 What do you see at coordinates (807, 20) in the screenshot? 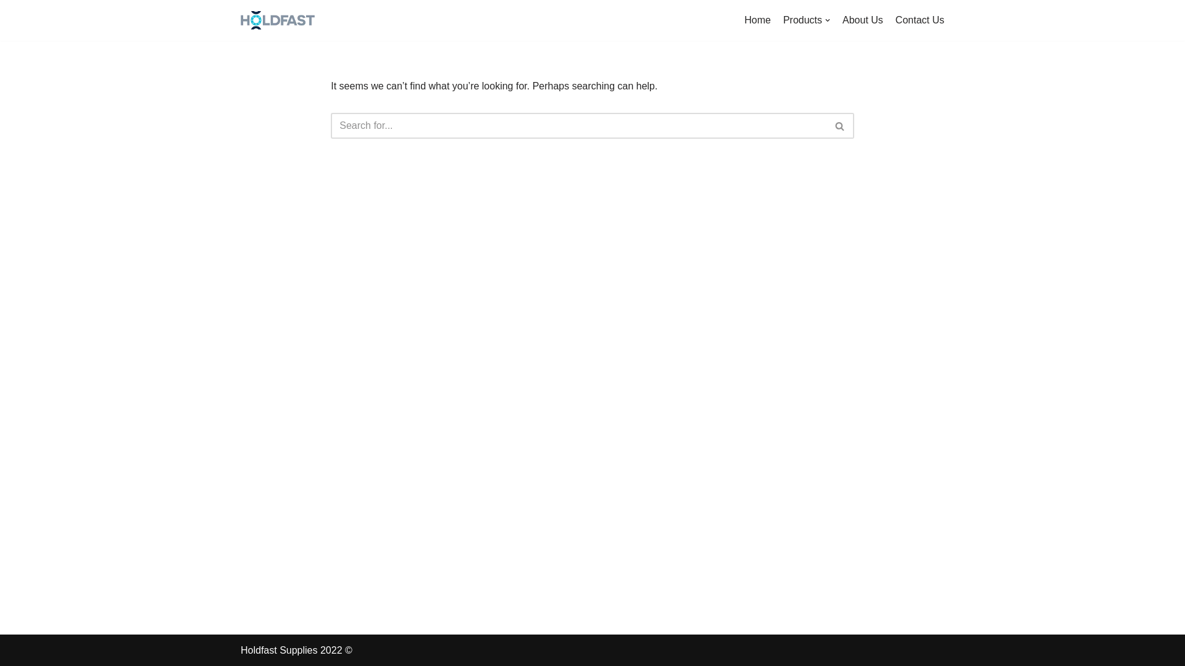
I see `Products` at bounding box center [807, 20].